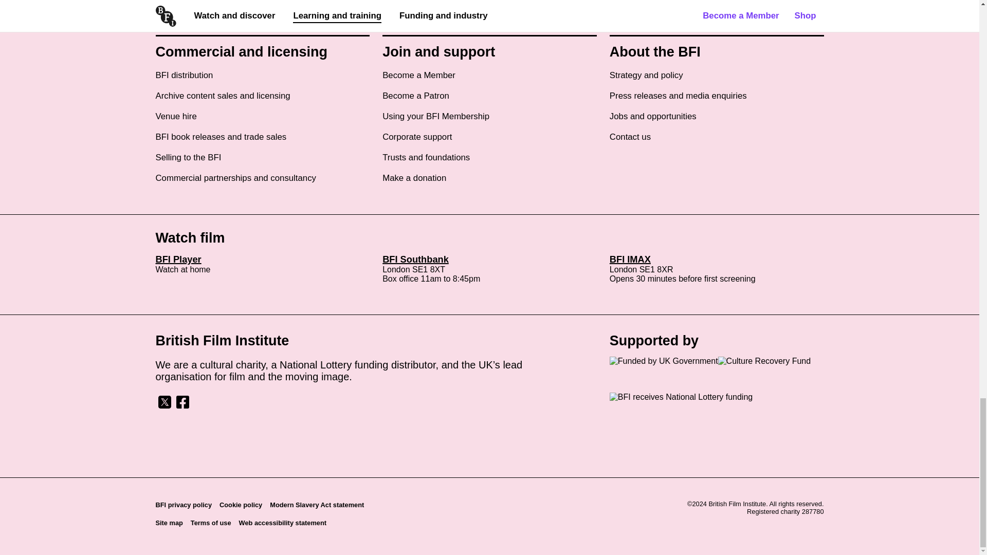 Image resolution: width=987 pixels, height=555 pixels. I want to click on Using your BFI Membership, so click(436, 116).